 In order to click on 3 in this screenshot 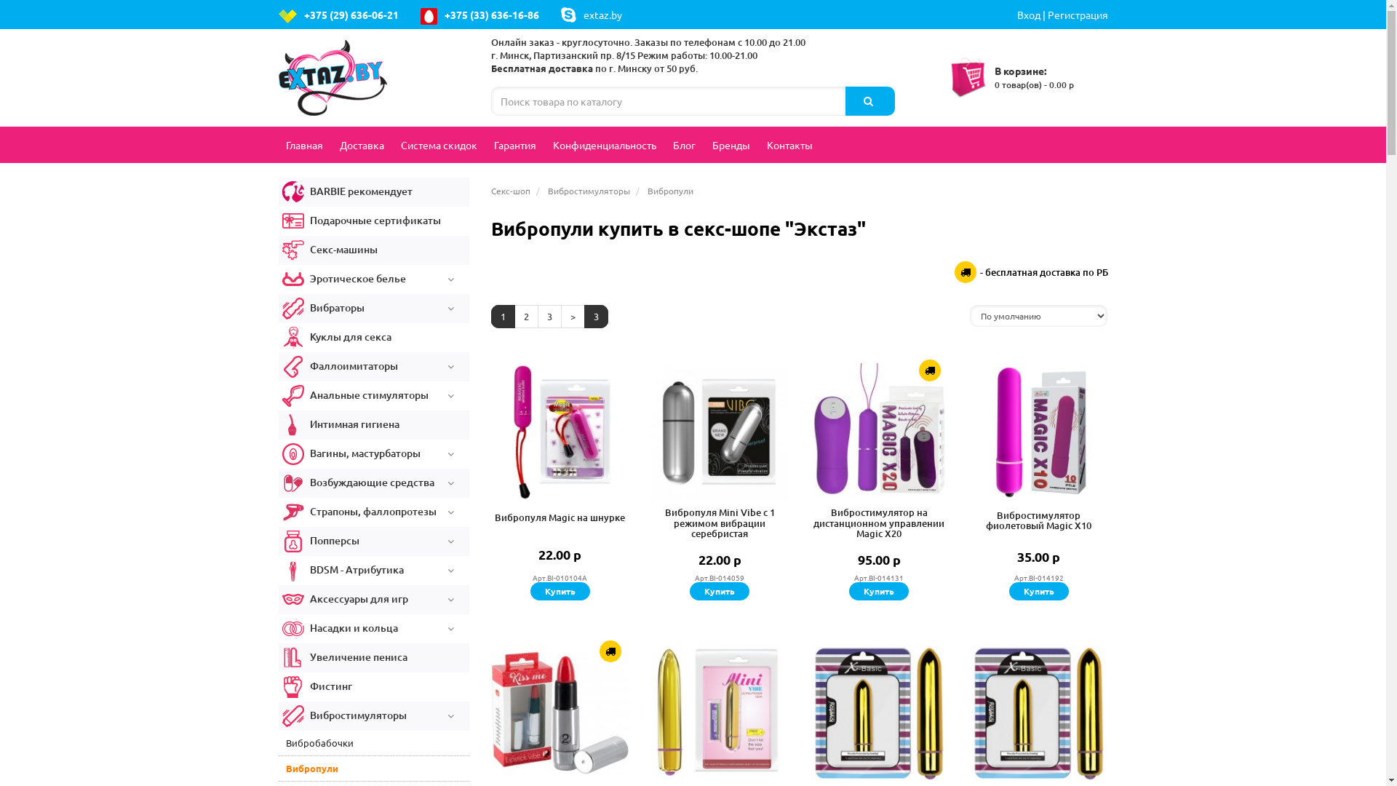, I will do `click(550, 317)`.